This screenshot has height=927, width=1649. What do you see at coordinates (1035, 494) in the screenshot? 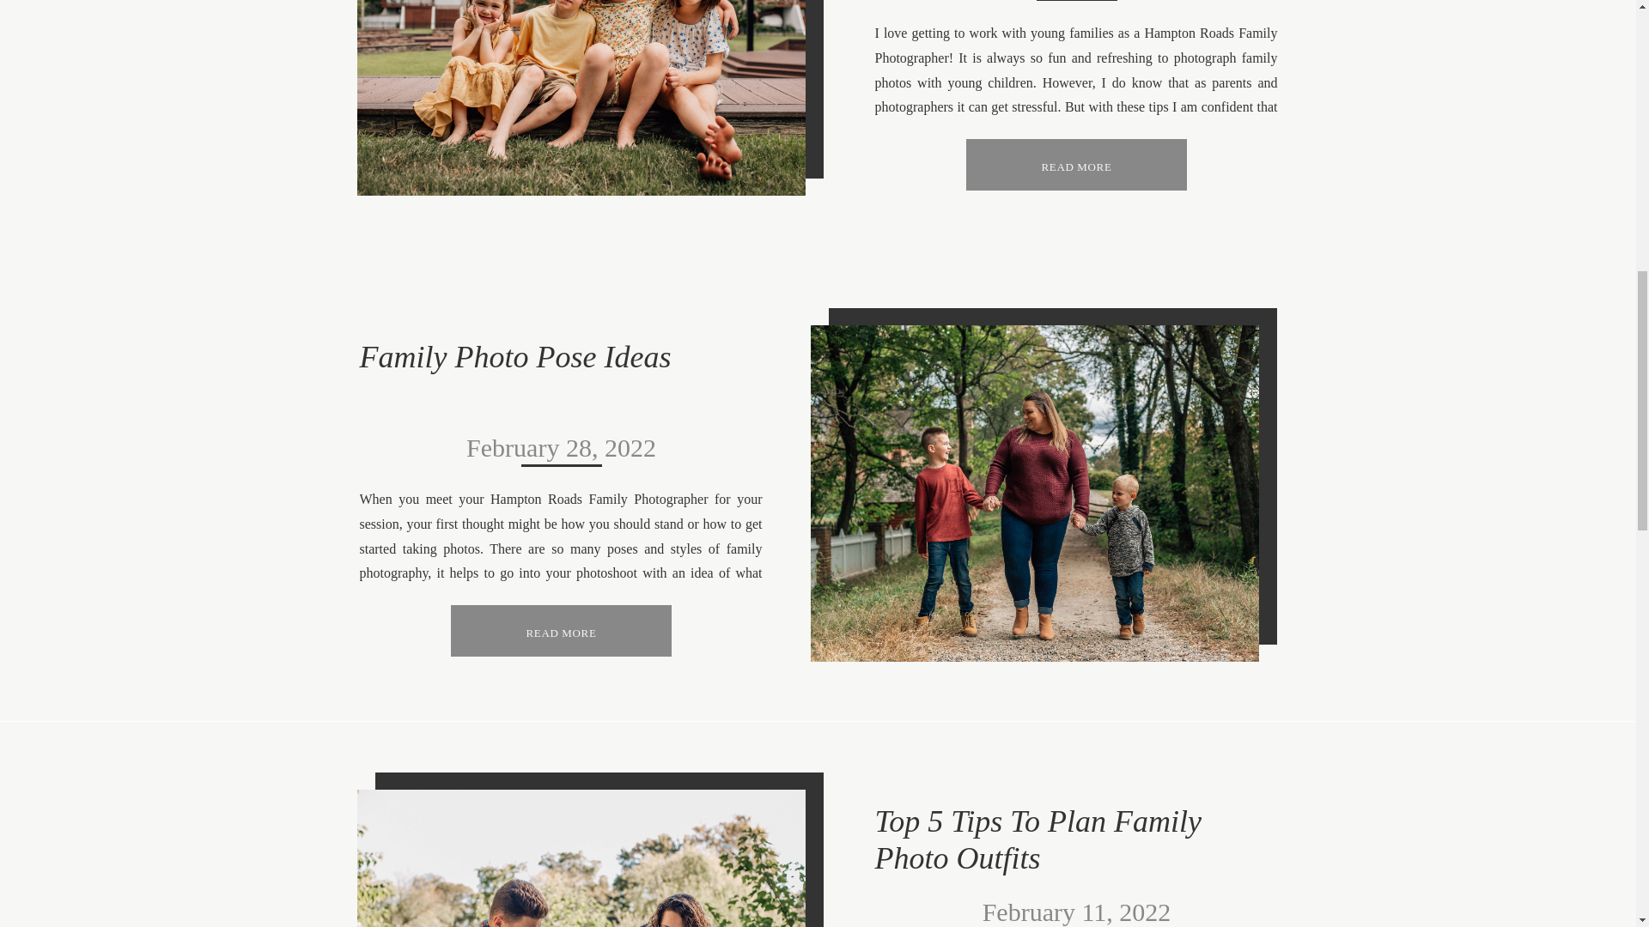
I see `Family Photo Pose Ideas` at bounding box center [1035, 494].